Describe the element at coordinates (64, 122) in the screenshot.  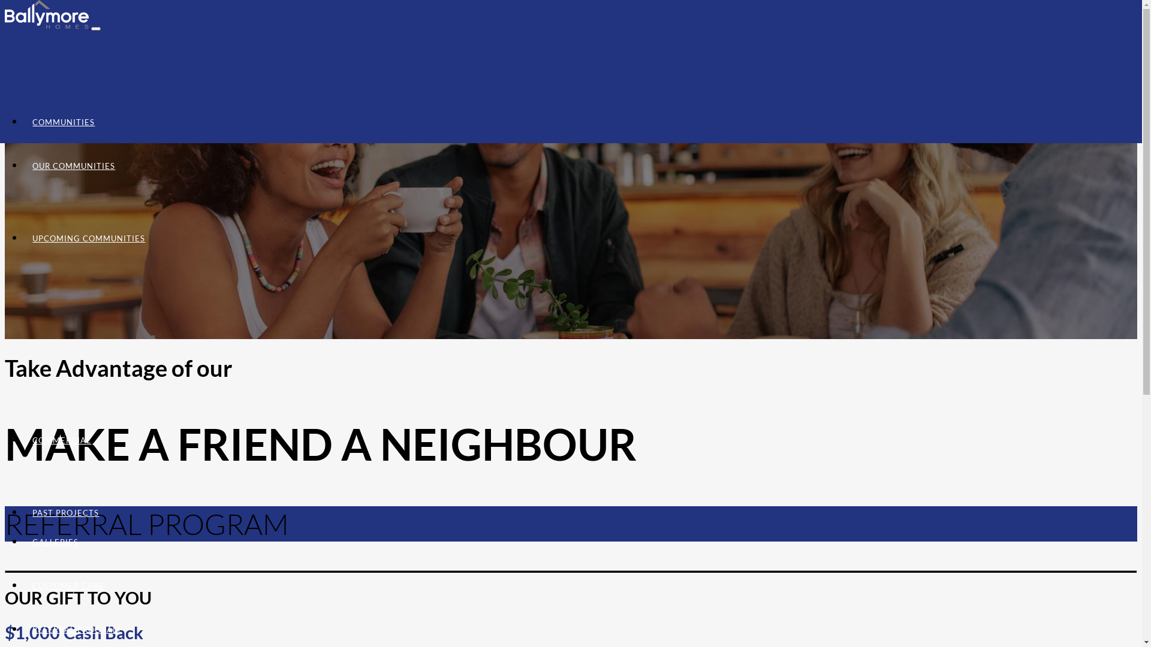
I see `COMMUNITIES` at that location.